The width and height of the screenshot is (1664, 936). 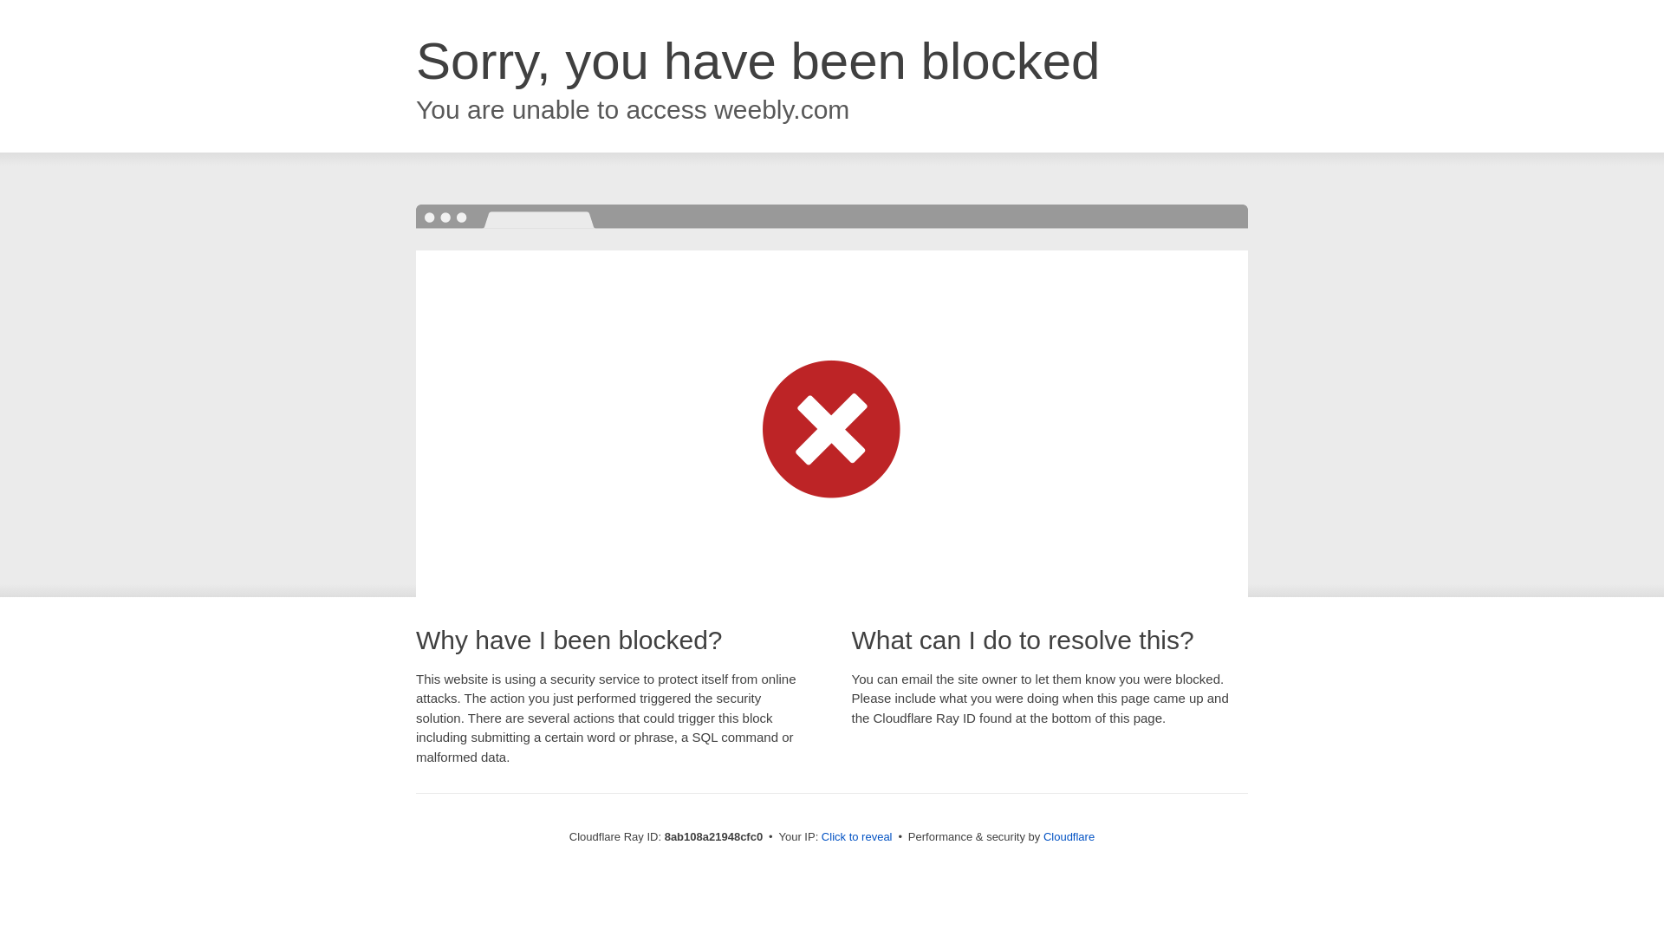 What do you see at coordinates (856, 837) in the screenshot?
I see `Click to reveal` at bounding box center [856, 837].